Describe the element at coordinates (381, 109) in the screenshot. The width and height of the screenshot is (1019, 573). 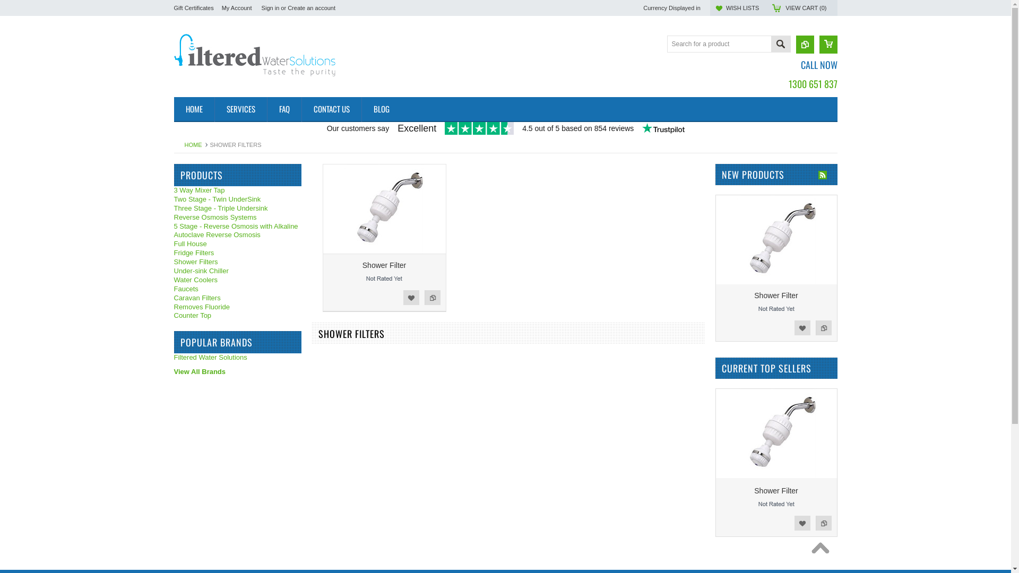
I see `BLOG` at that location.